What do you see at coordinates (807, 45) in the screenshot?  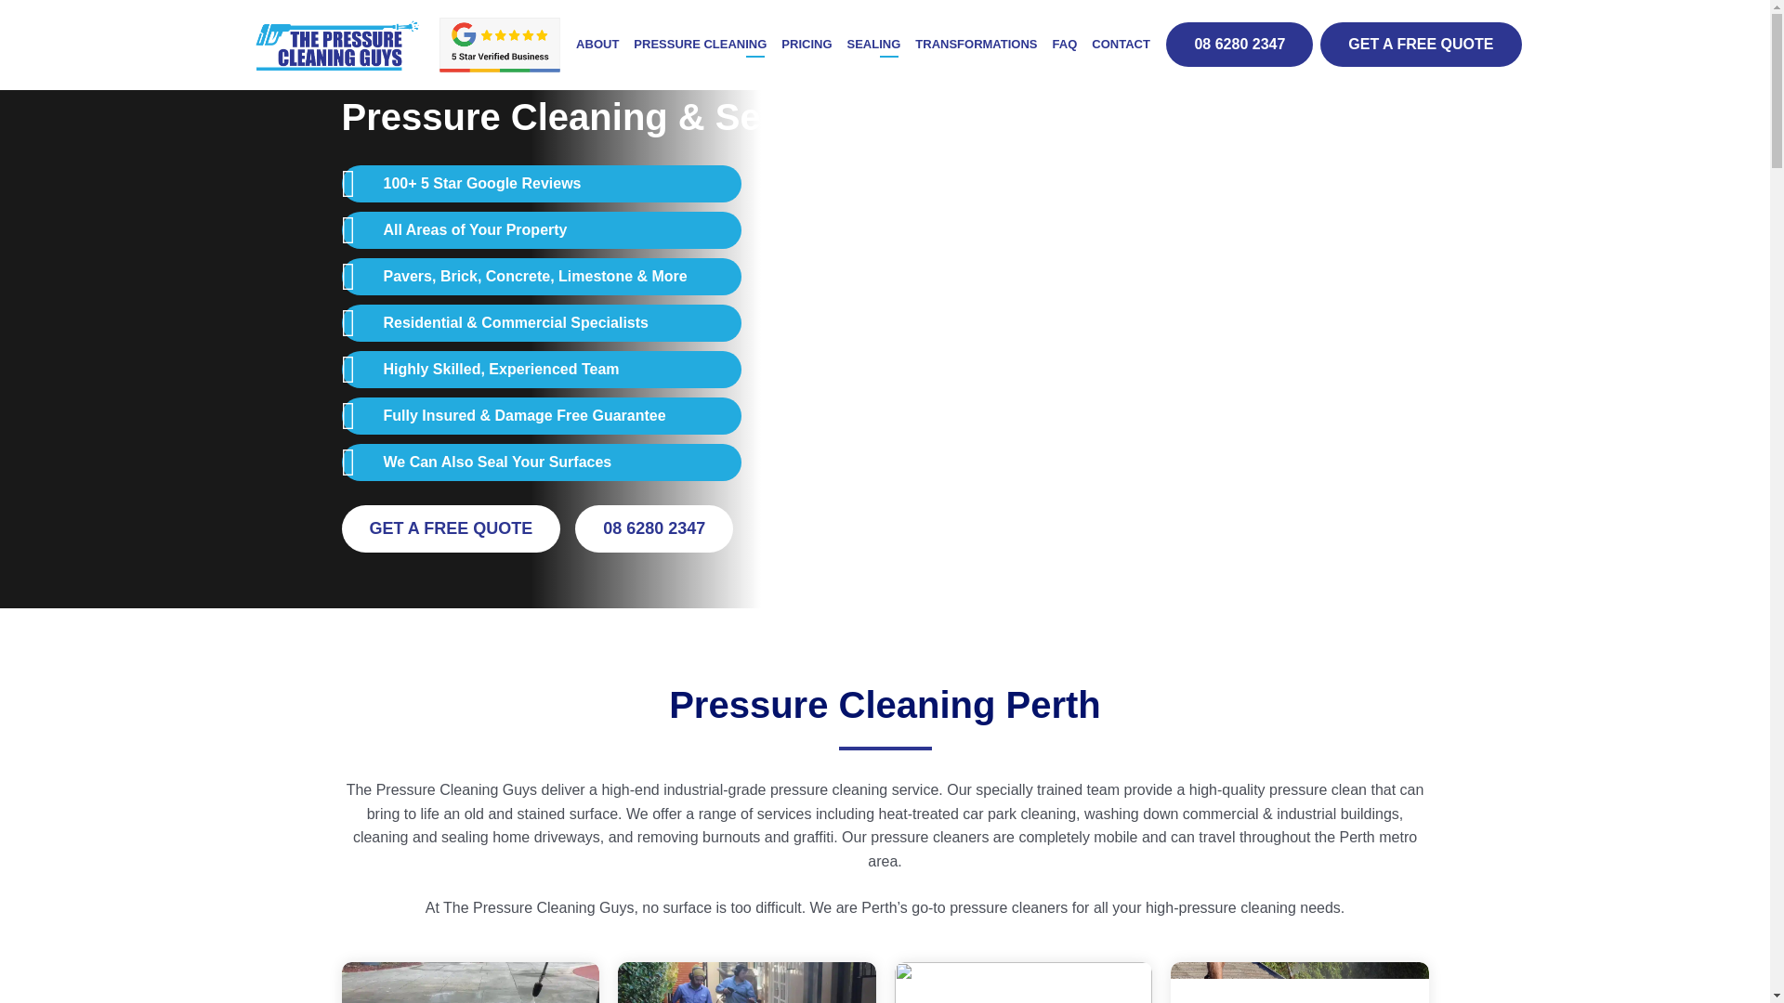 I see `PRICING` at bounding box center [807, 45].